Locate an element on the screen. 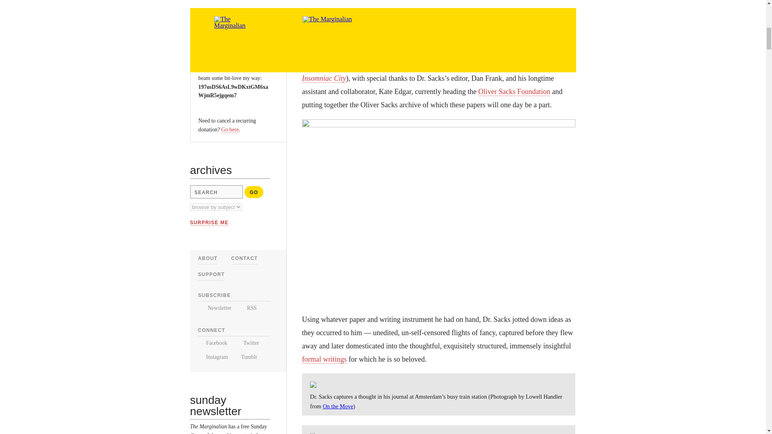 The image size is (772, 434). Go here is located at coordinates (230, 129).